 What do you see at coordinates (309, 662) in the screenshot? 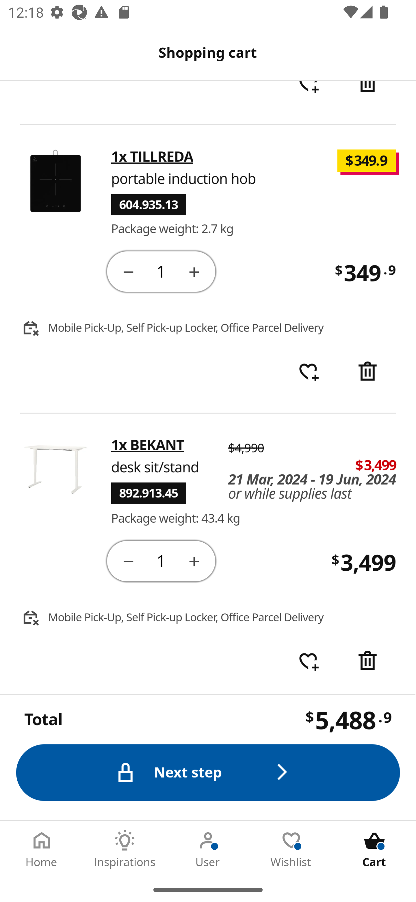
I see ` ` at bounding box center [309, 662].